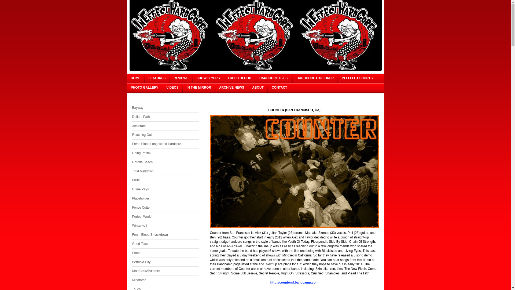 This screenshot has height=290, width=515. Describe the element at coordinates (165, 126) in the screenshot. I see `Xcelerate` at that location.